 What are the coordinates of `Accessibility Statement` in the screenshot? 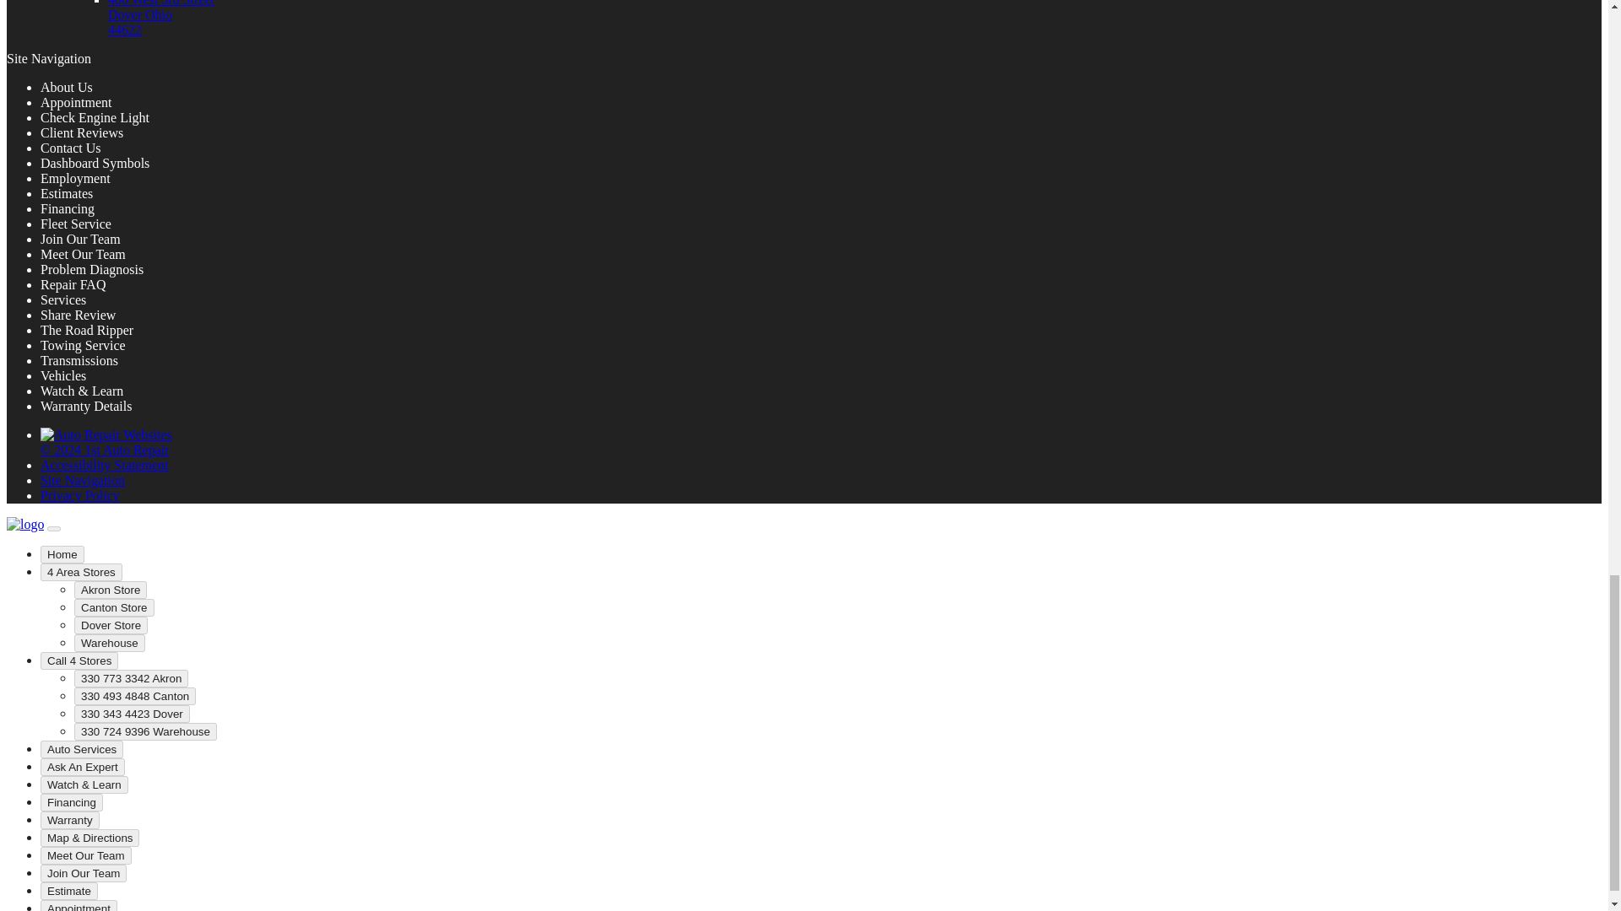 It's located at (105, 466).